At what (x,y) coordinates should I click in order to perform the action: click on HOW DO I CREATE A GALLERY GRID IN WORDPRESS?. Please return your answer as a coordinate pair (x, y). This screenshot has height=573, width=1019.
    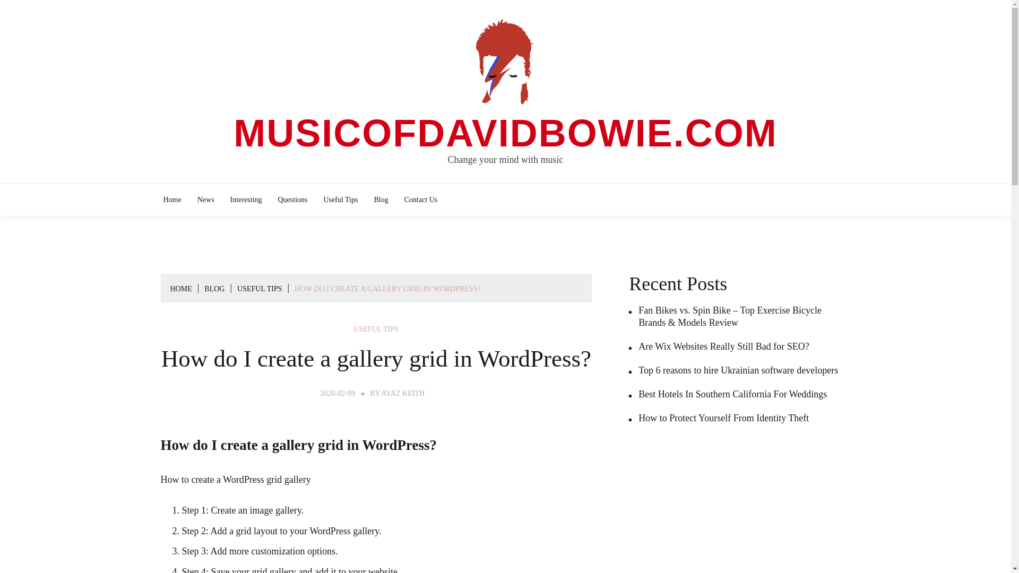
    Looking at the image, I should click on (387, 289).